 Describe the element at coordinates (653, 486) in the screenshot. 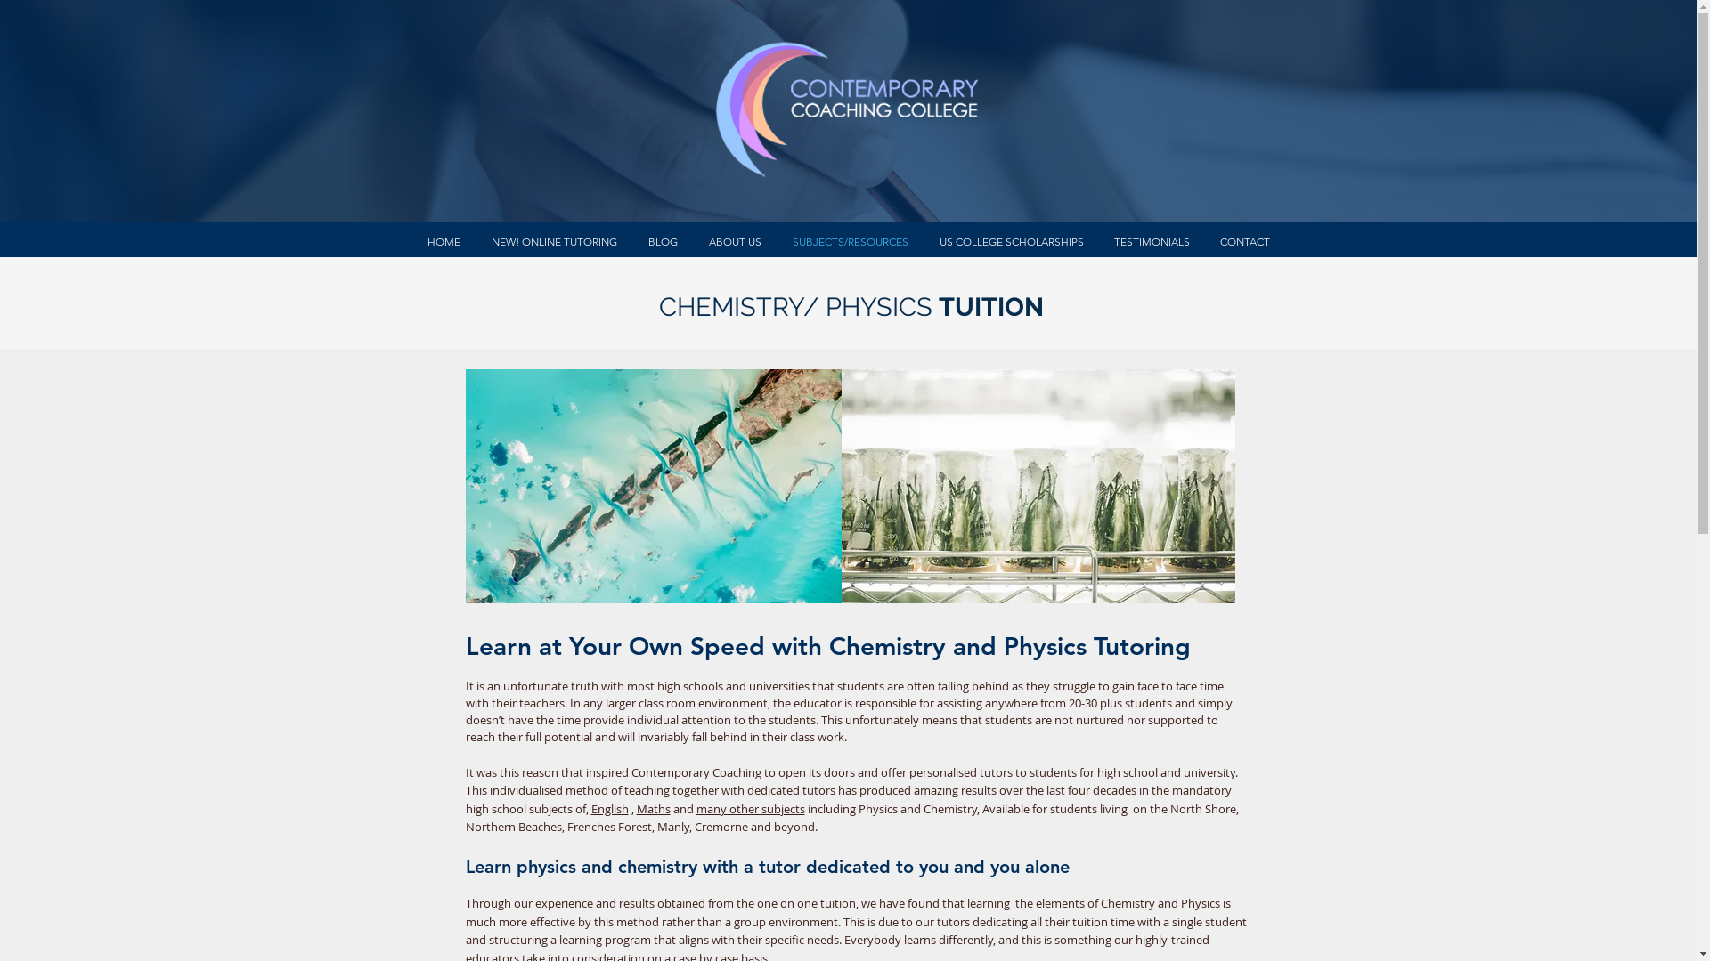

I see `Learn about our Chemistry and Physics Tutoring Service` at that location.